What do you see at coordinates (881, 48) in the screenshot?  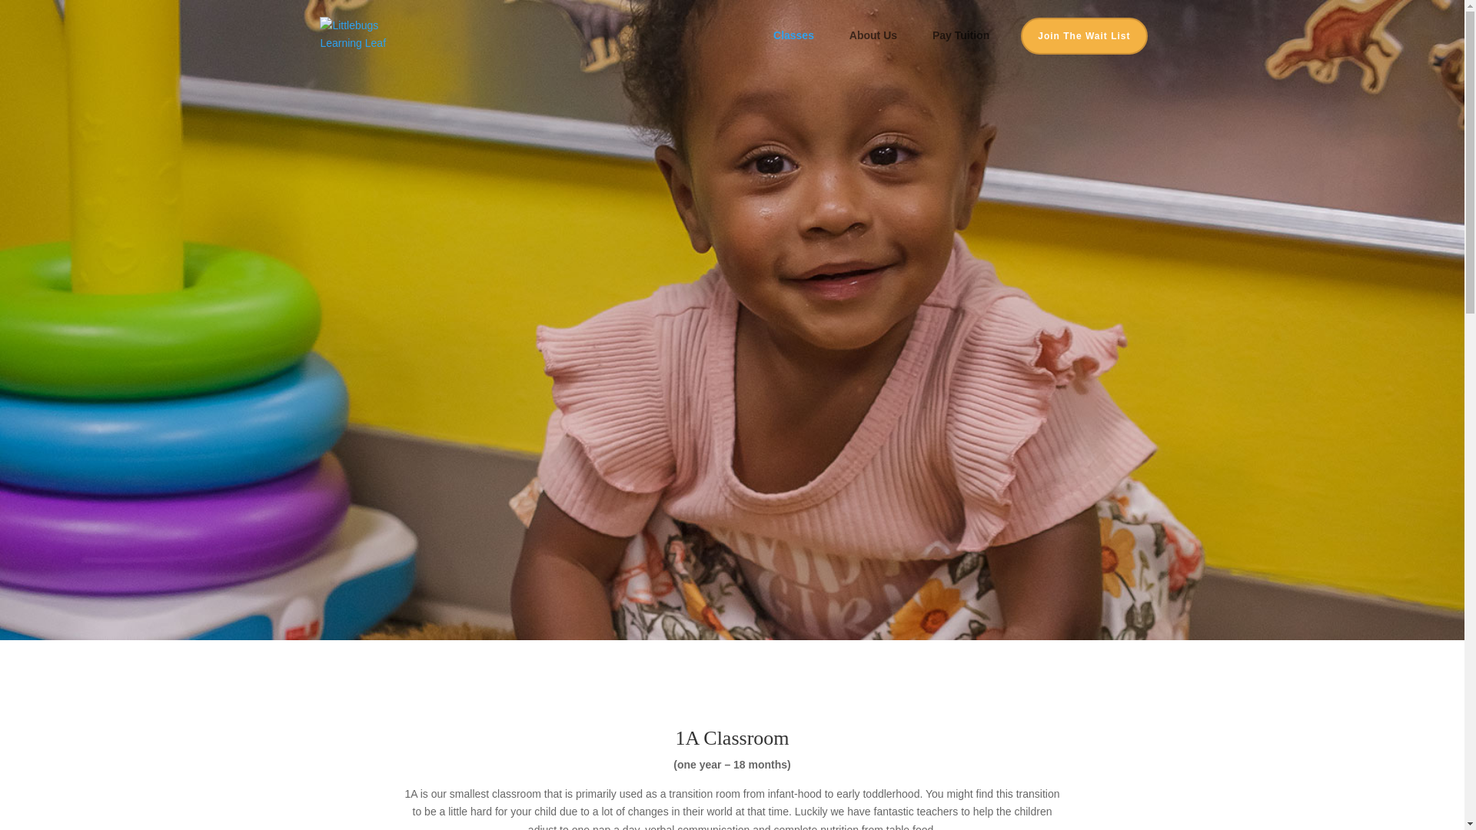 I see `About Us` at bounding box center [881, 48].